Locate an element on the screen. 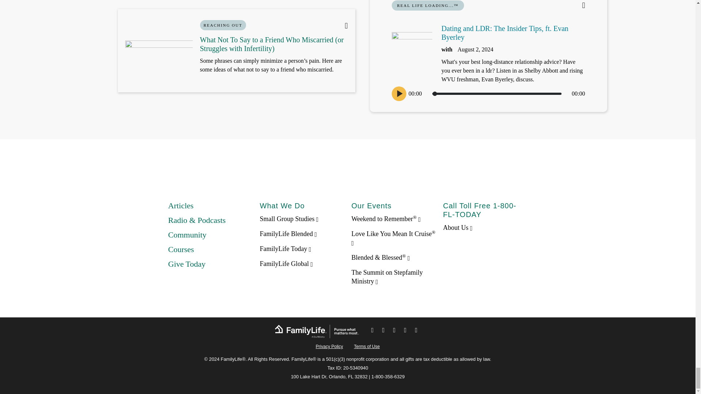 The height and width of the screenshot is (394, 701). Pinterest is located at coordinates (394, 331).